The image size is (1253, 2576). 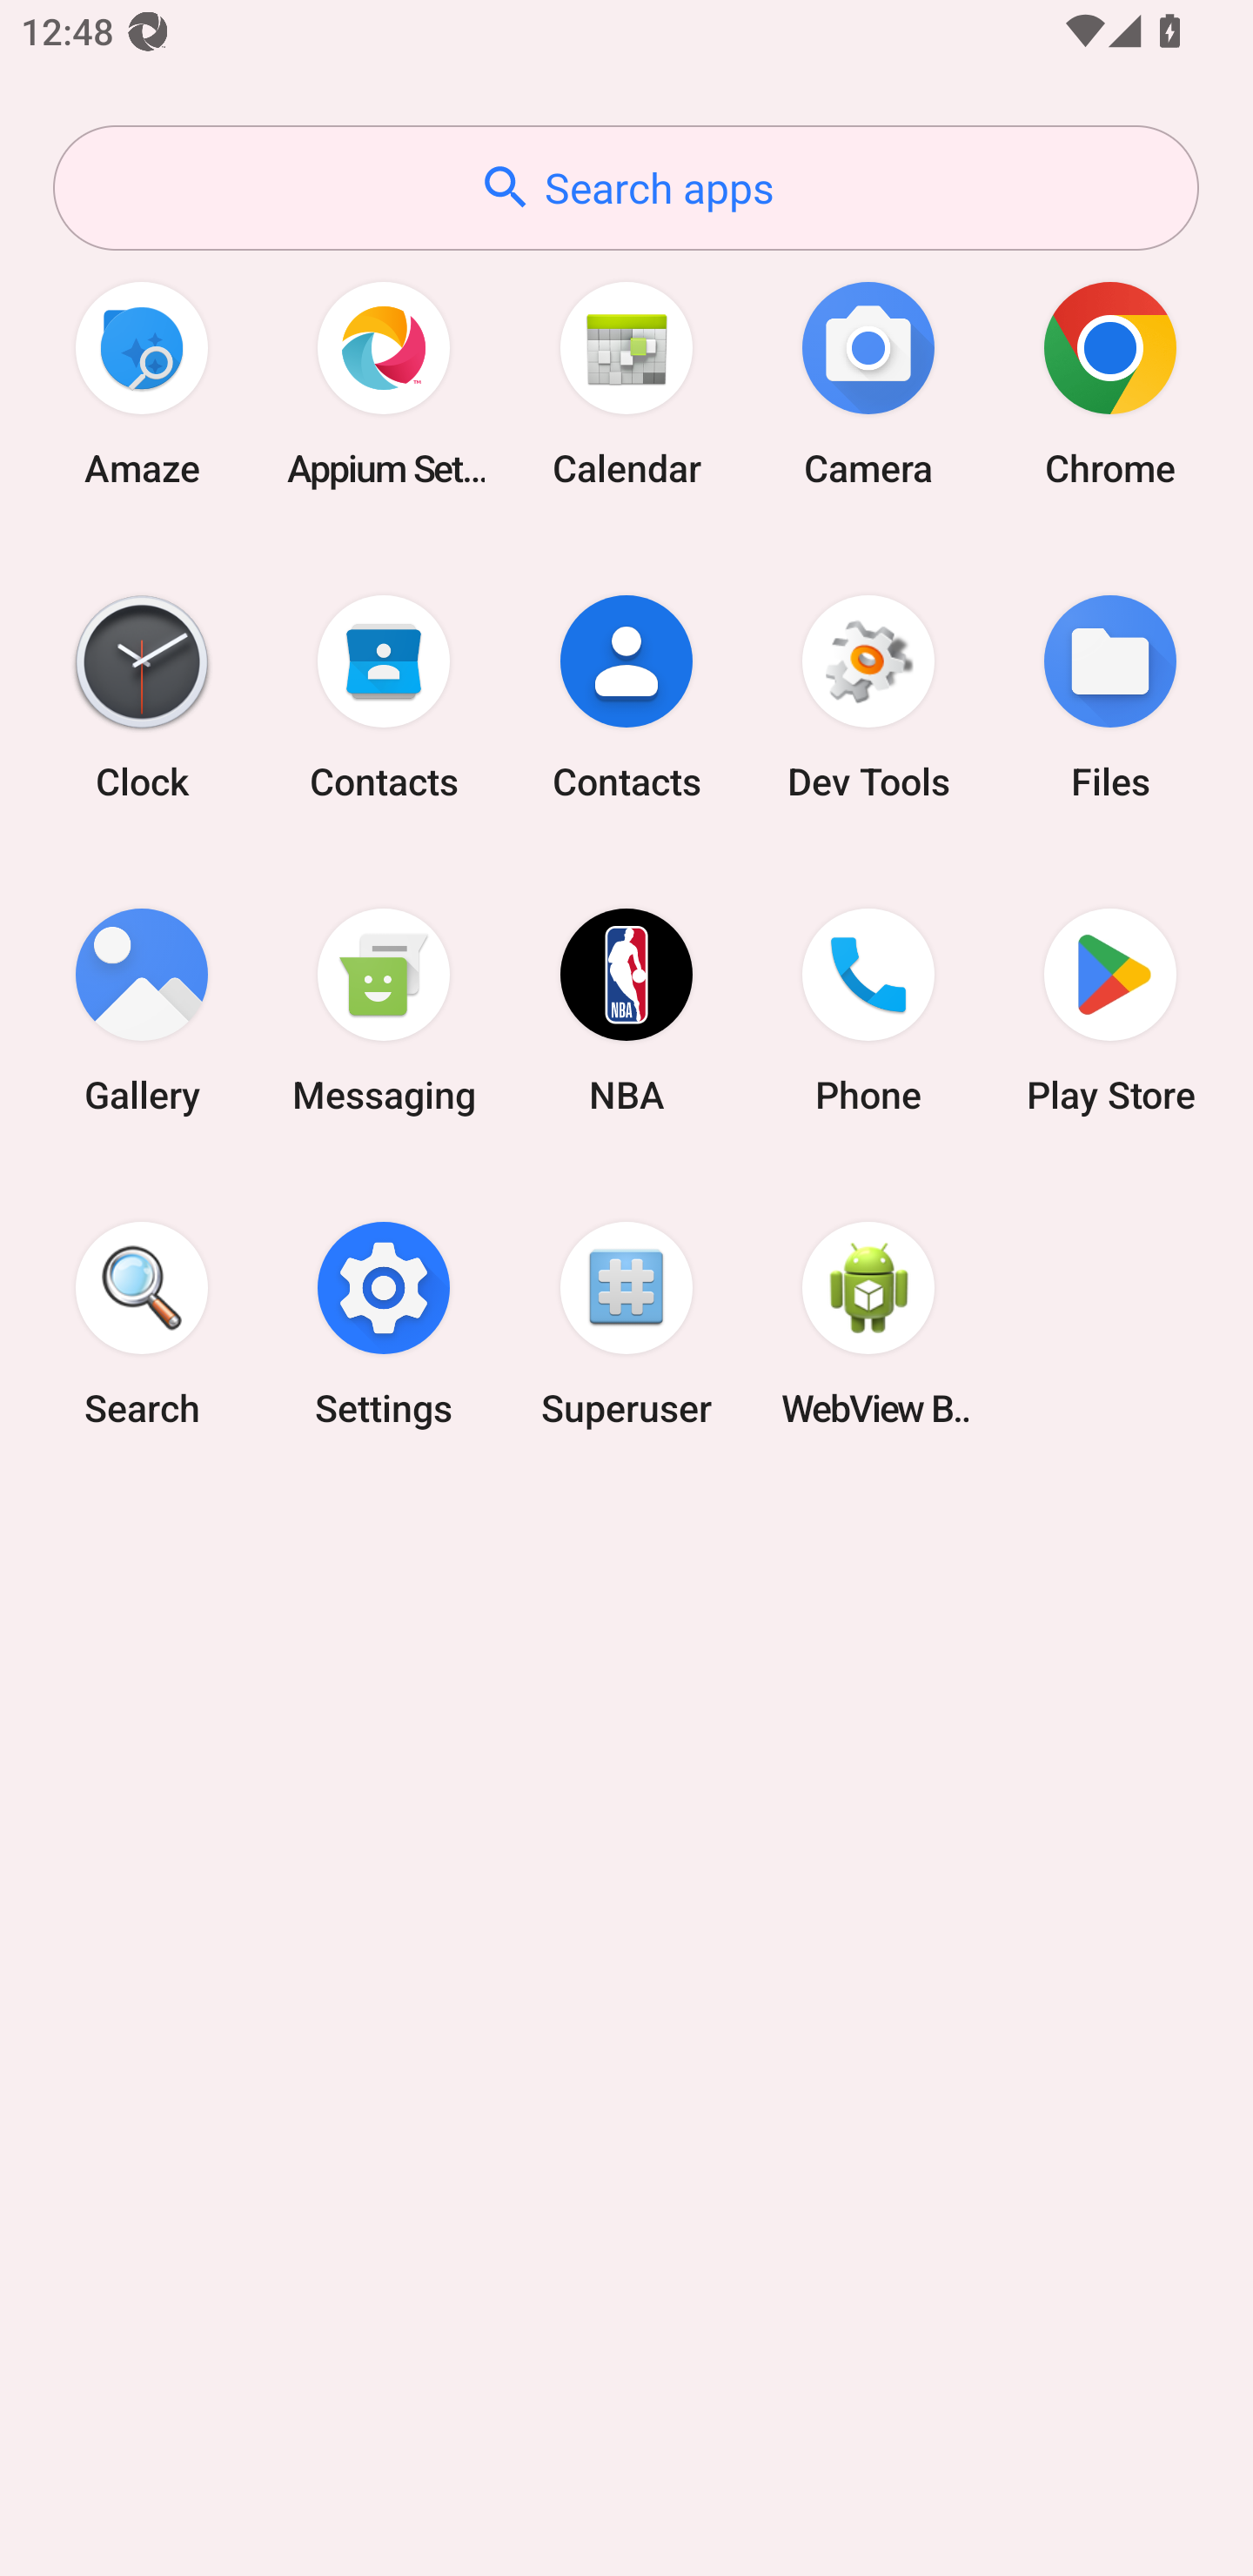 I want to click on Play Store, so click(x=1110, y=1010).